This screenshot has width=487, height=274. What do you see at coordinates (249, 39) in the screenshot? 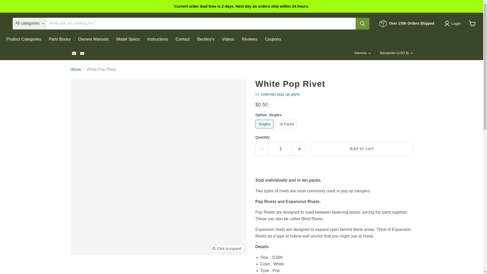
I see `Reviews` at bounding box center [249, 39].